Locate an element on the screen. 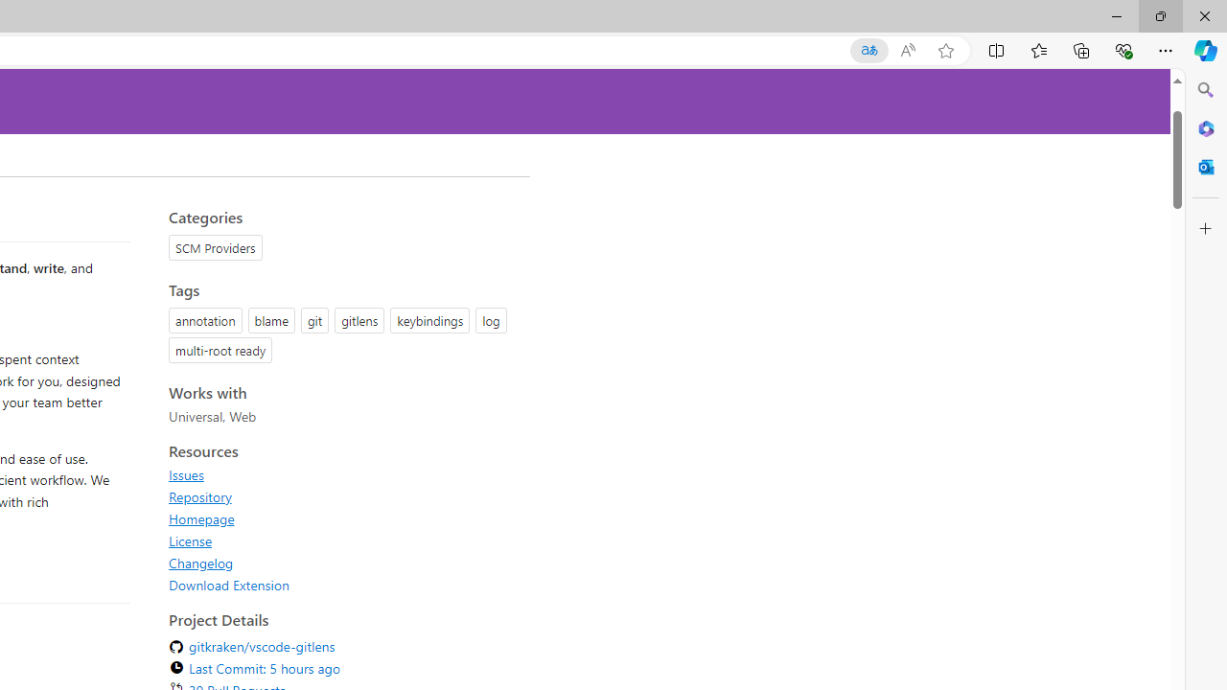 This screenshot has width=1227, height=690. Split screen is located at coordinates (997, 50).